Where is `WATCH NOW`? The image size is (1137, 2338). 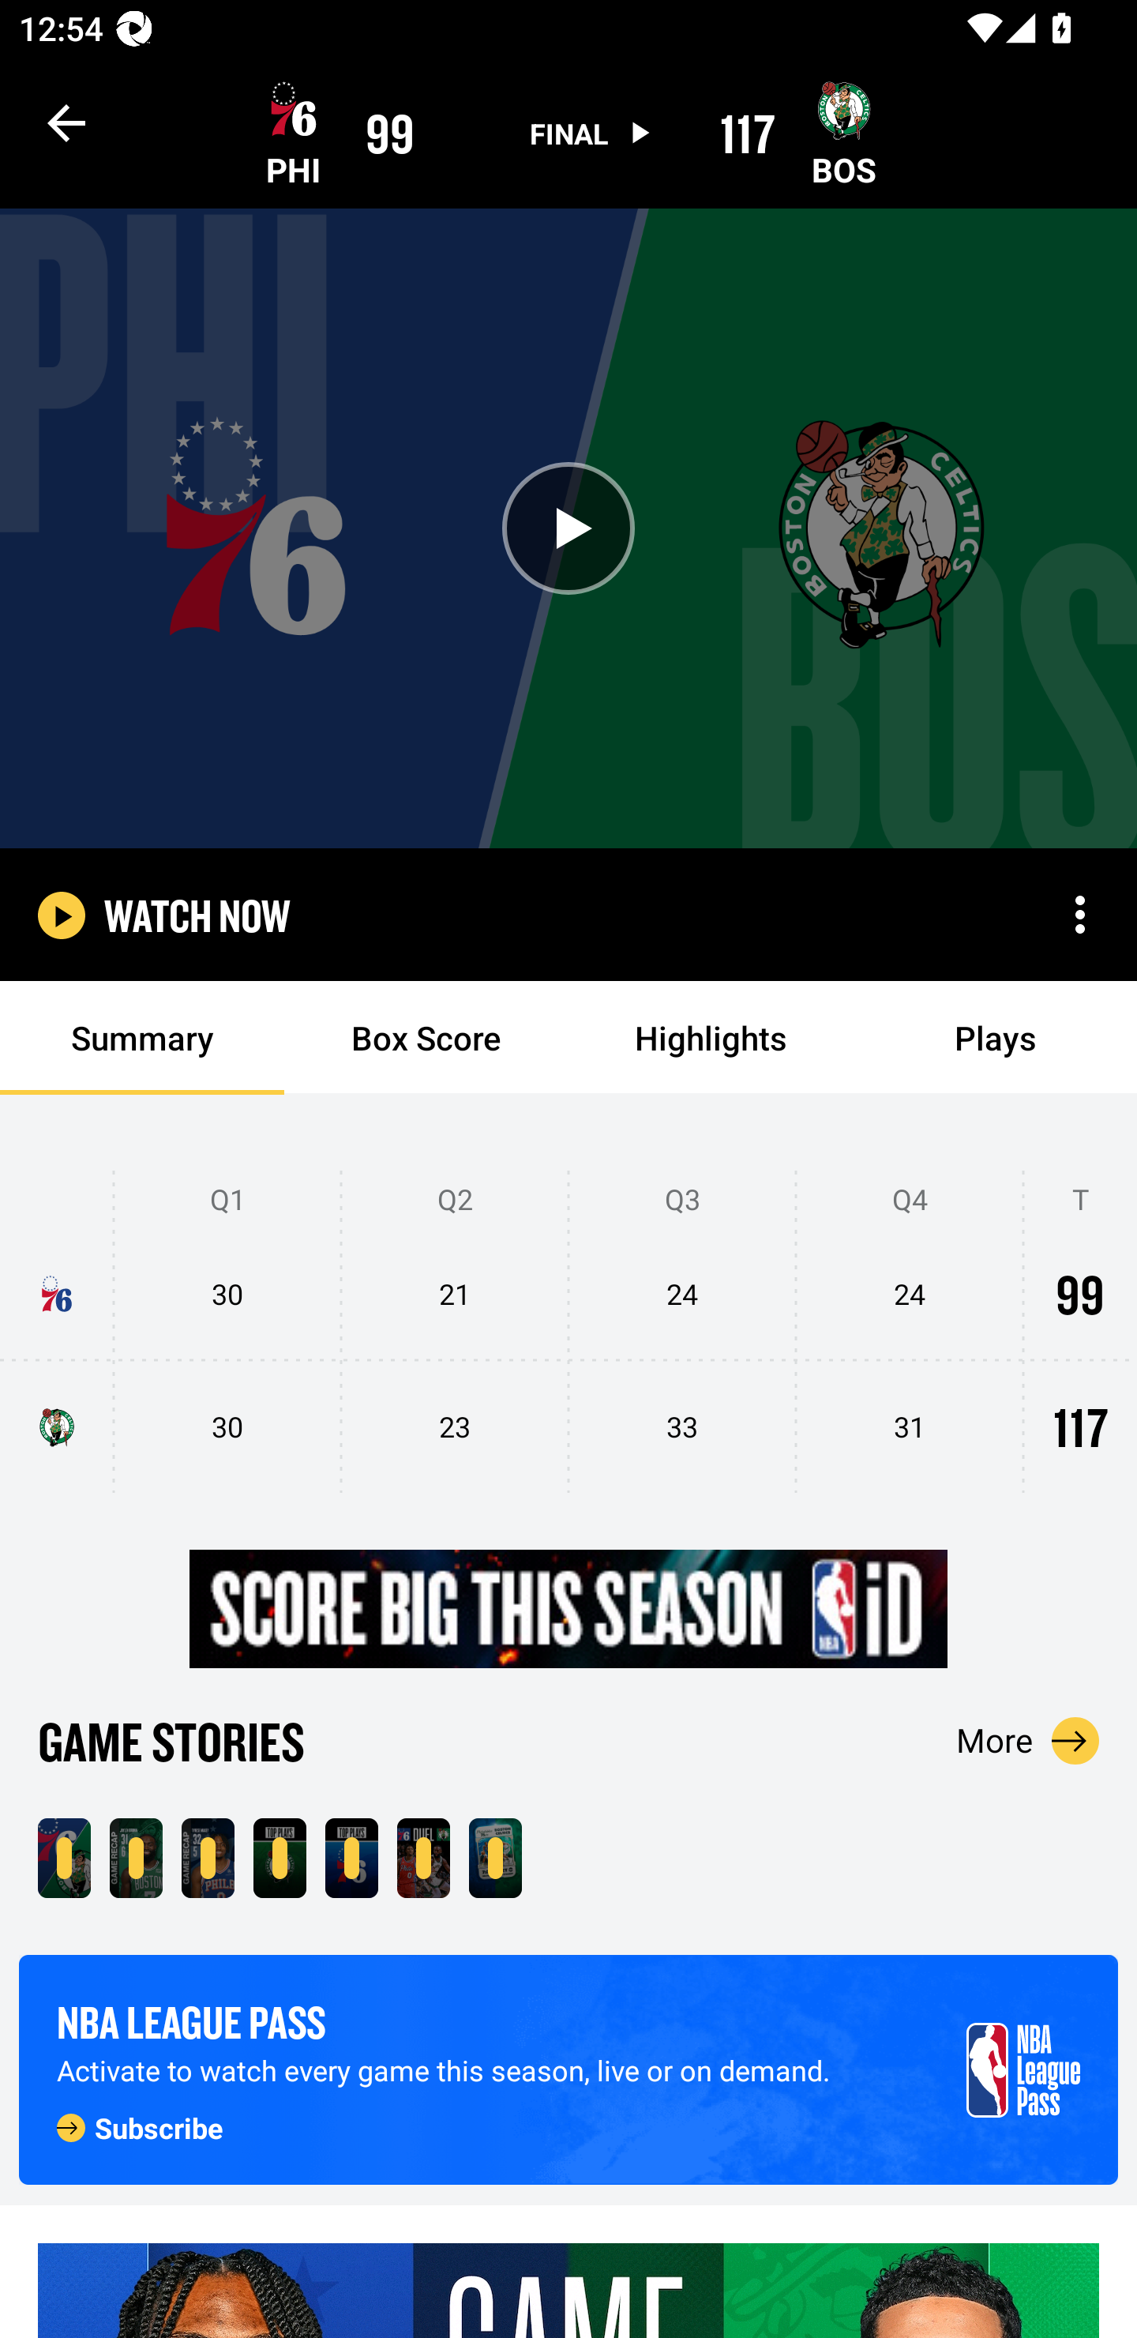
WATCH NOW is located at coordinates (197, 915).